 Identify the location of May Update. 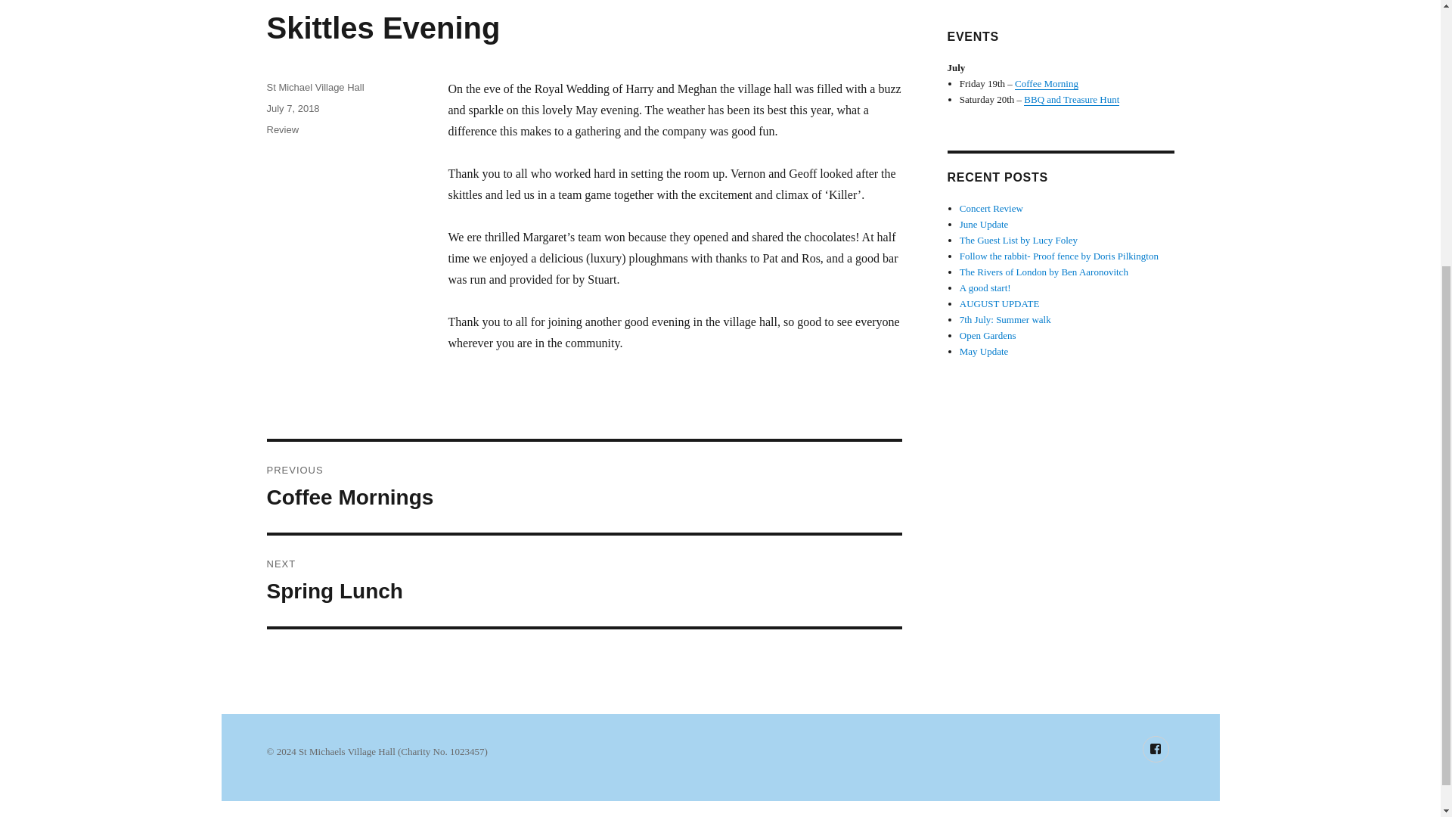
(991, 207).